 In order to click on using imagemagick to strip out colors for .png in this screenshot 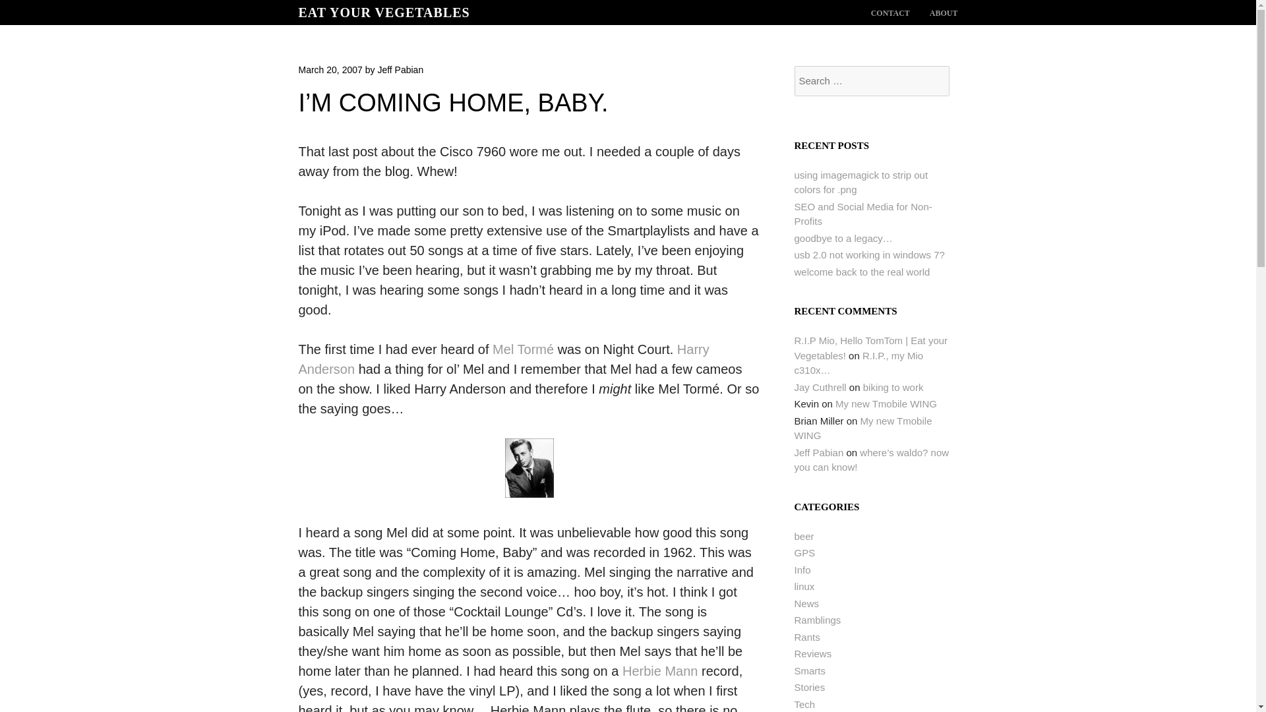, I will do `click(860, 183)`.